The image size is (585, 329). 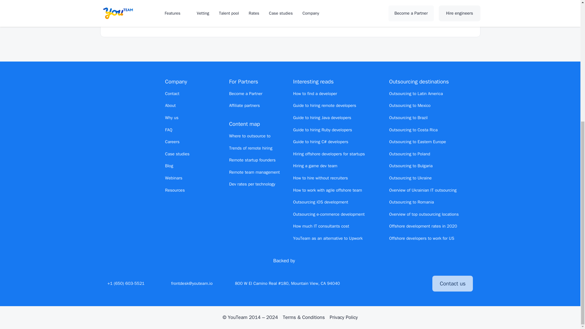 What do you see at coordinates (388, 283) in the screenshot?
I see `LinkedIn` at bounding box center [388, 283].